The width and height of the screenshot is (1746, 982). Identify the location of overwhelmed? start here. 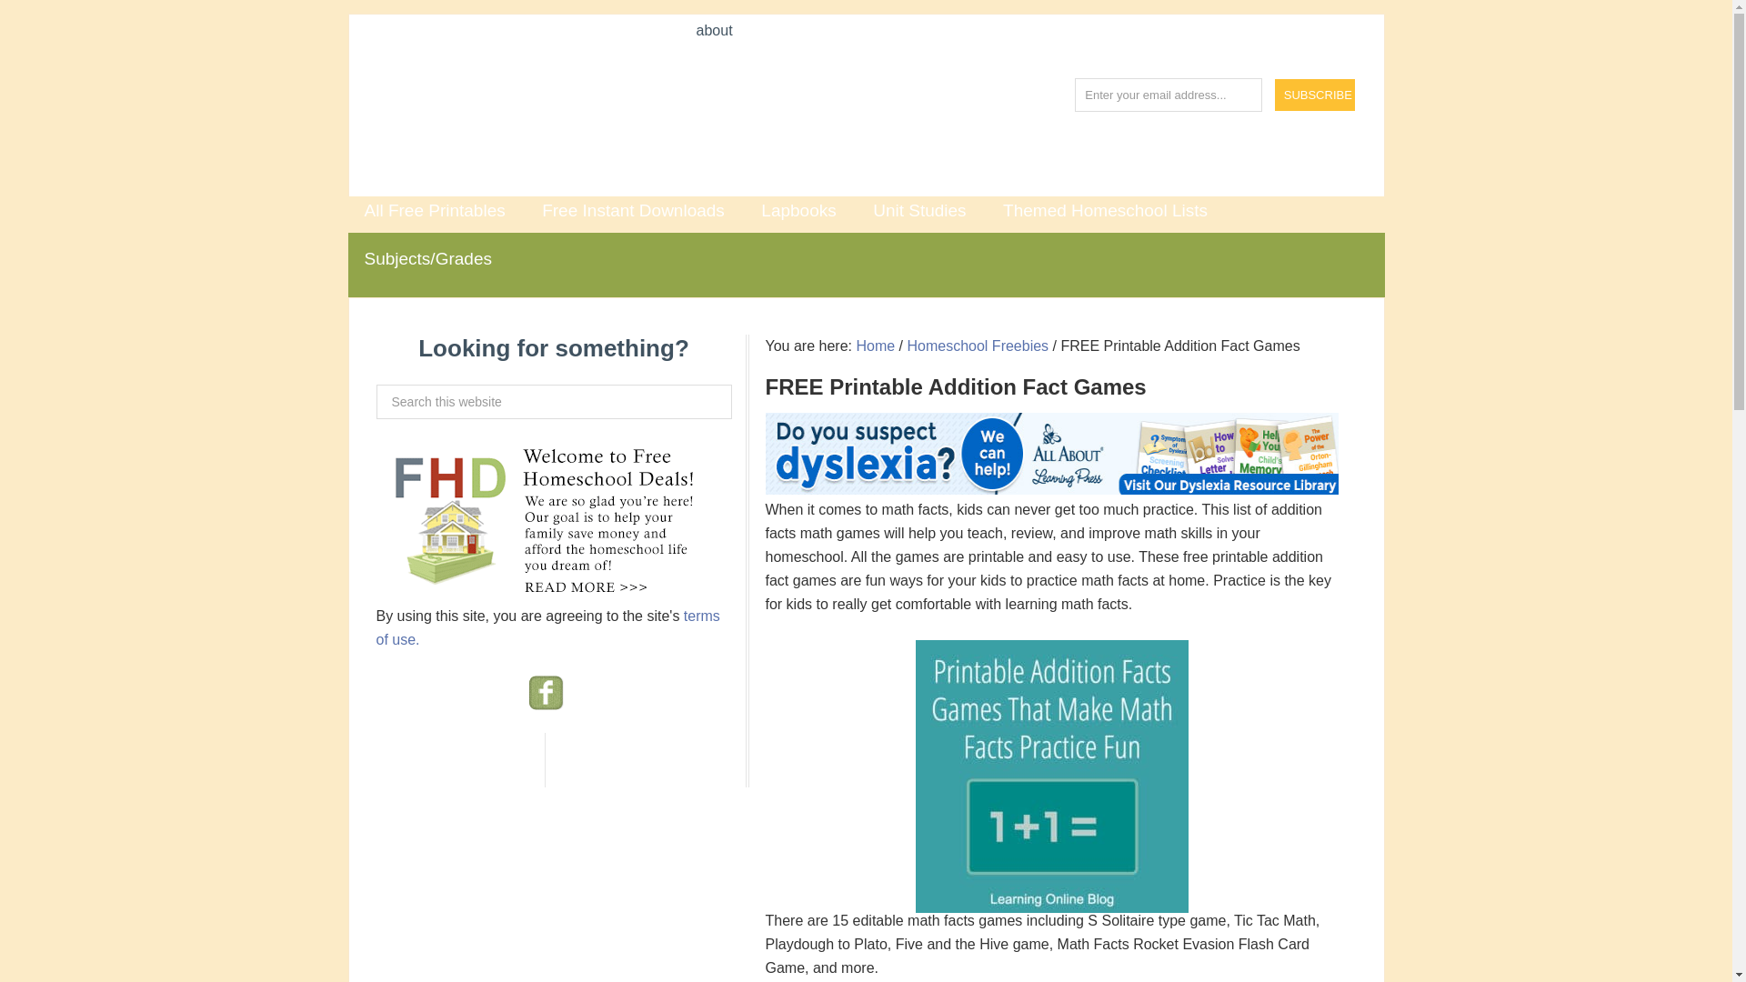
(817, 49).